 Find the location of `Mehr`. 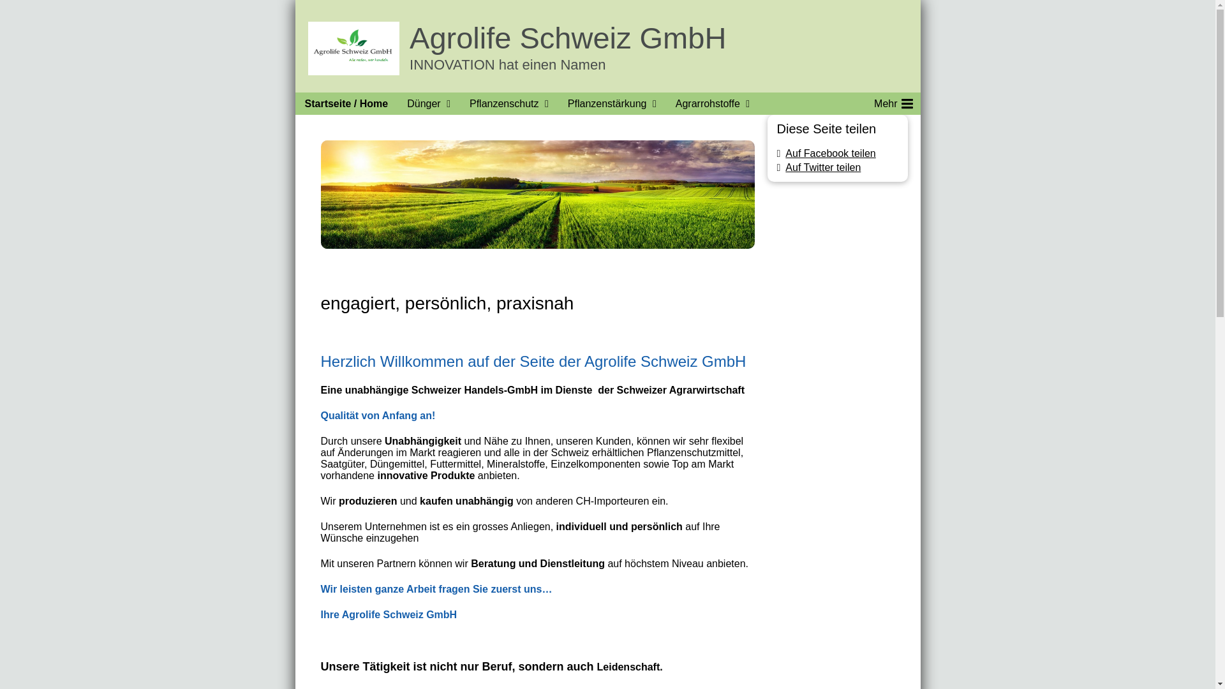

Mehr is located at coordinates (892, 103).